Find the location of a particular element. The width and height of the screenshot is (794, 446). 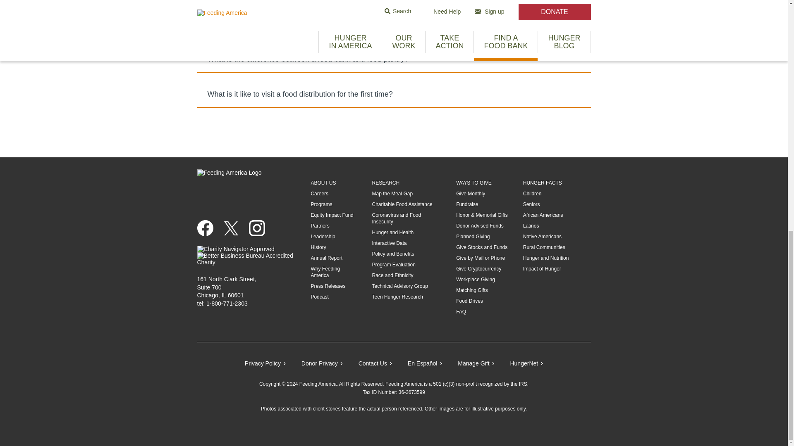

Partners is located at coordinates (320, 226).